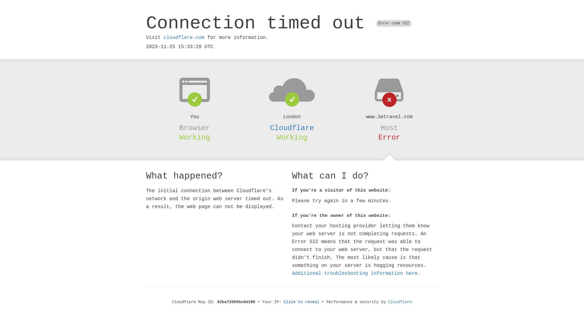 The image size is (584, 329). I want to click on cloudflare.com, so click(184, 38).